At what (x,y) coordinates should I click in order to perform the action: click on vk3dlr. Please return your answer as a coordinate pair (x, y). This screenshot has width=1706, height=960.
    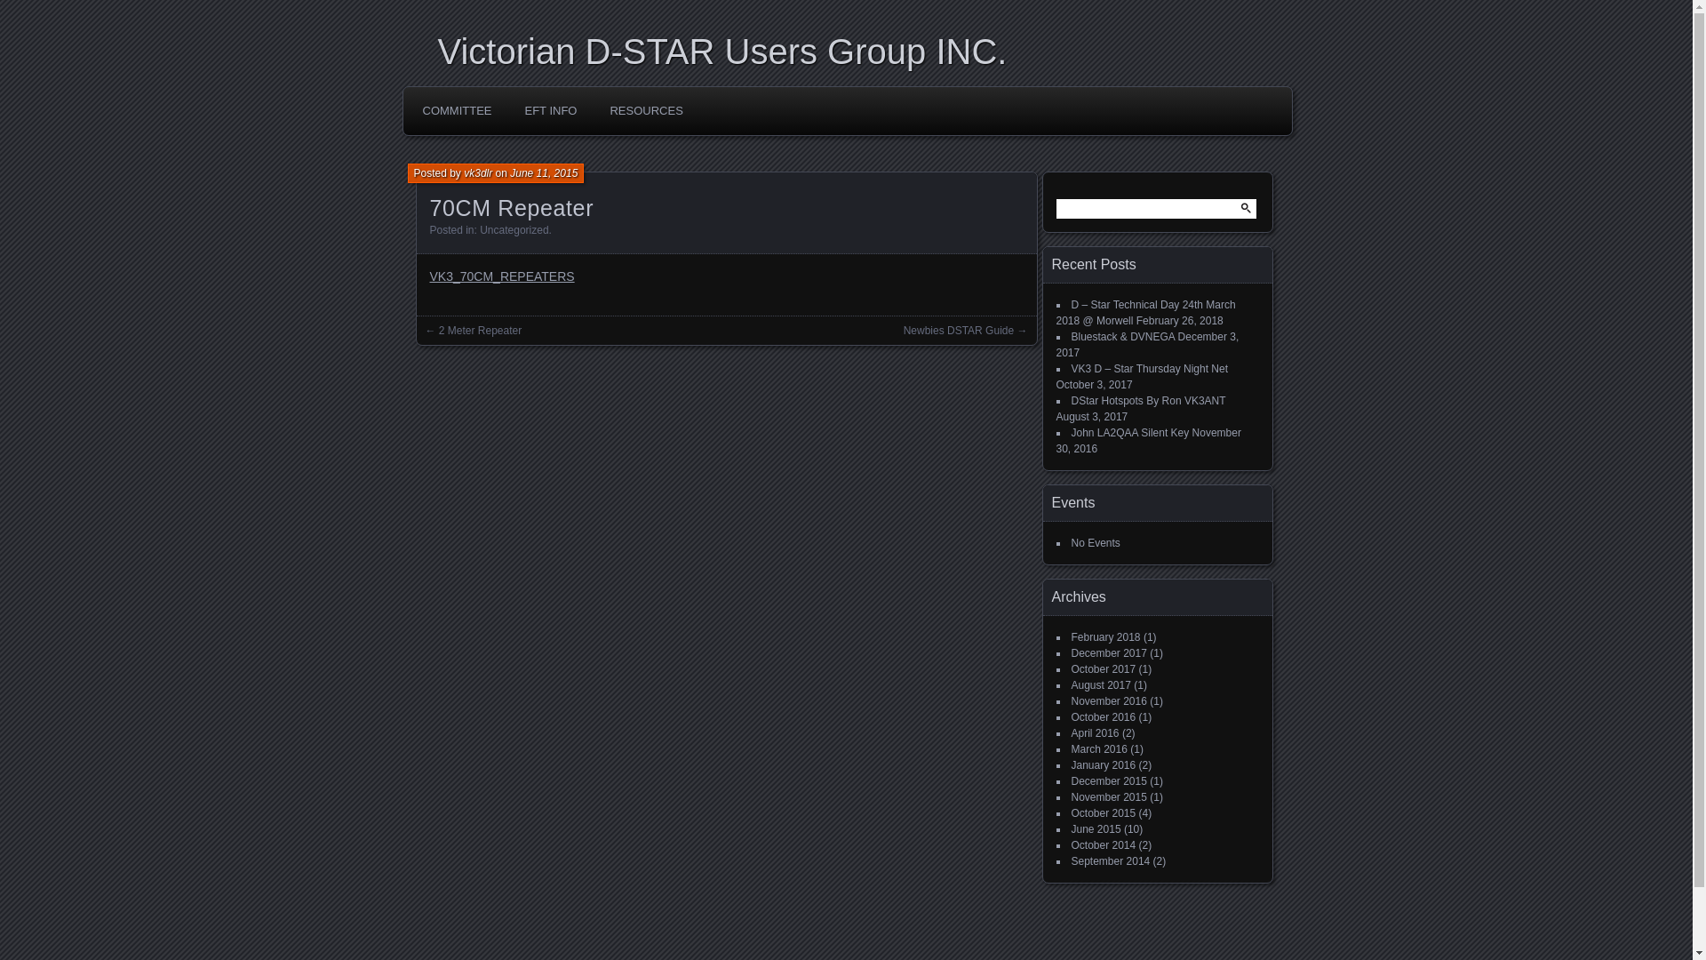
    Looking at the image, I should click on (478, 173).